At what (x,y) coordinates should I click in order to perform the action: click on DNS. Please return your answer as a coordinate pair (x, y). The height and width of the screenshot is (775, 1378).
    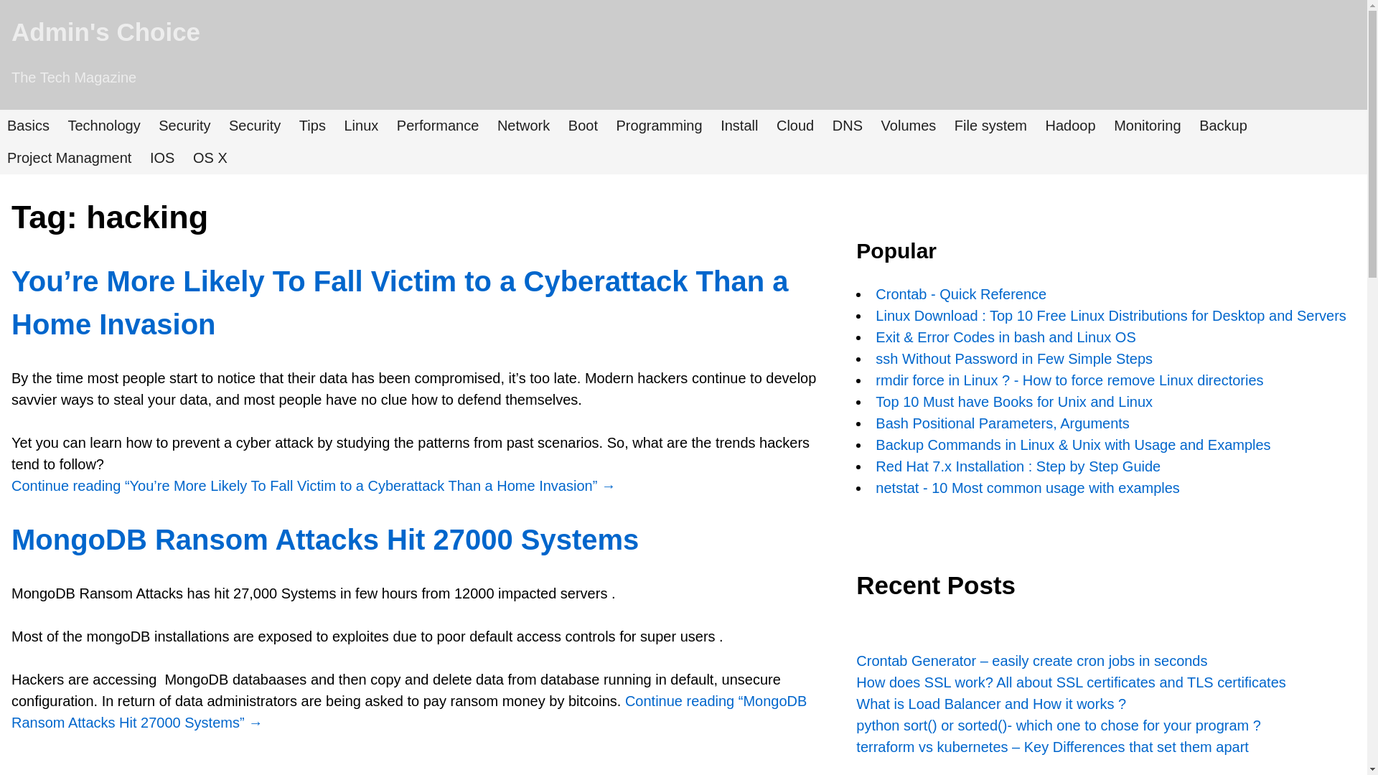
    Looking at the image, I should click on (847, 125).